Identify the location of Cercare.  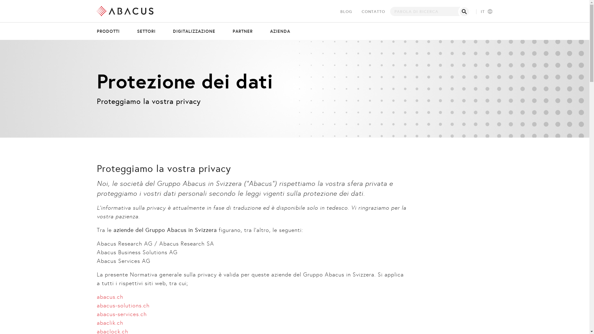
(464, 11).